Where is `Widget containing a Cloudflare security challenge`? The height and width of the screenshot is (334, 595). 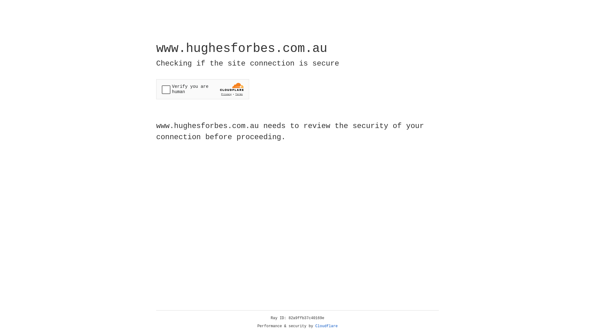 Widget containing a Cloudflare security challenge is located at coordinates (203, 89).